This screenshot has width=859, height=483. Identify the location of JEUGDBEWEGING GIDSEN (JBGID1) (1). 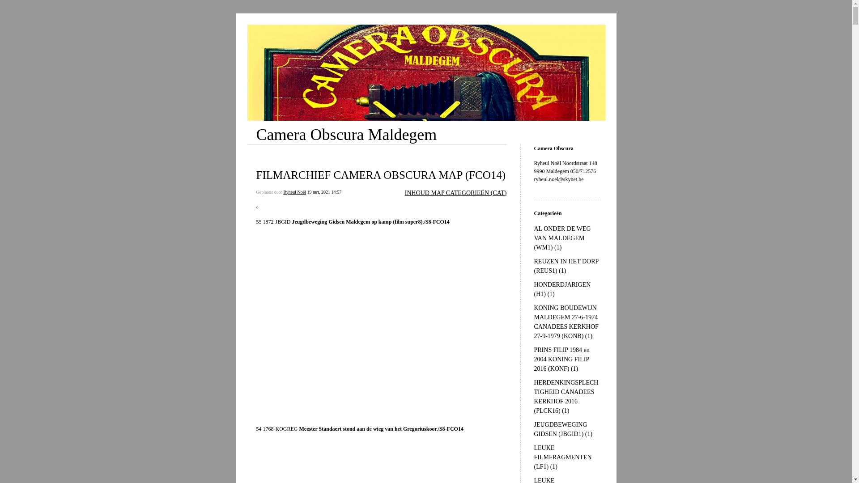
(564, 429).